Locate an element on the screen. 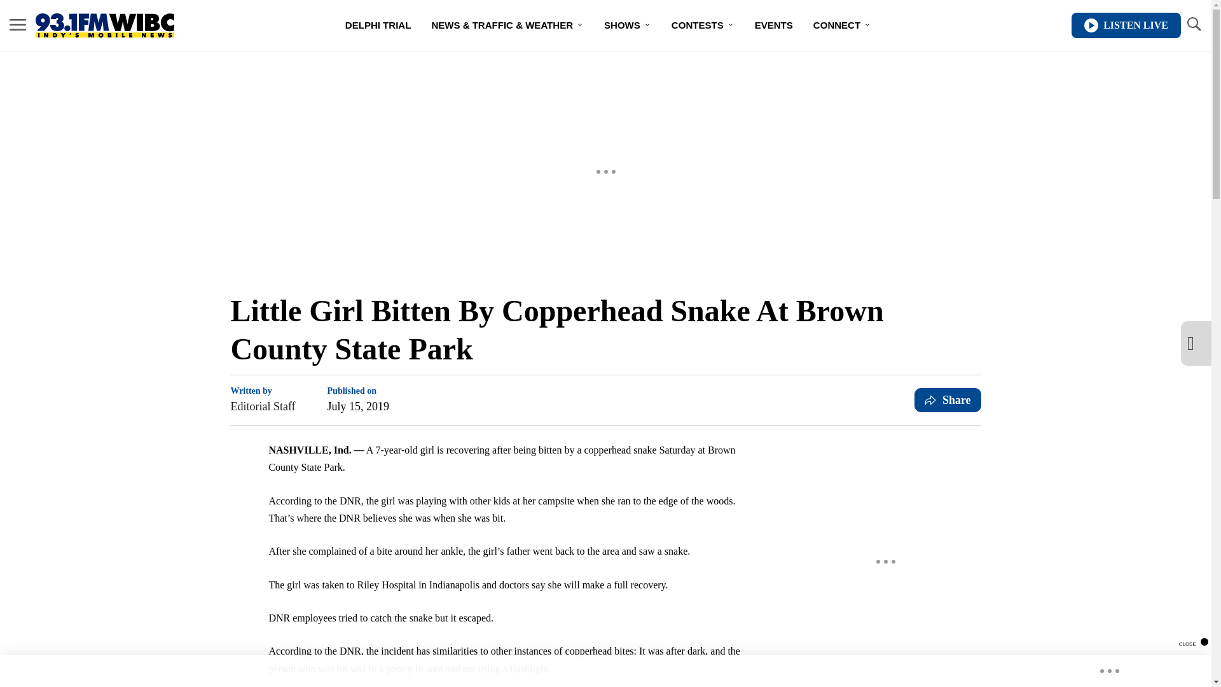 Image resolution: width=1221 pixels, height=687 pixels. MENU is located at coordinates (18, 24).